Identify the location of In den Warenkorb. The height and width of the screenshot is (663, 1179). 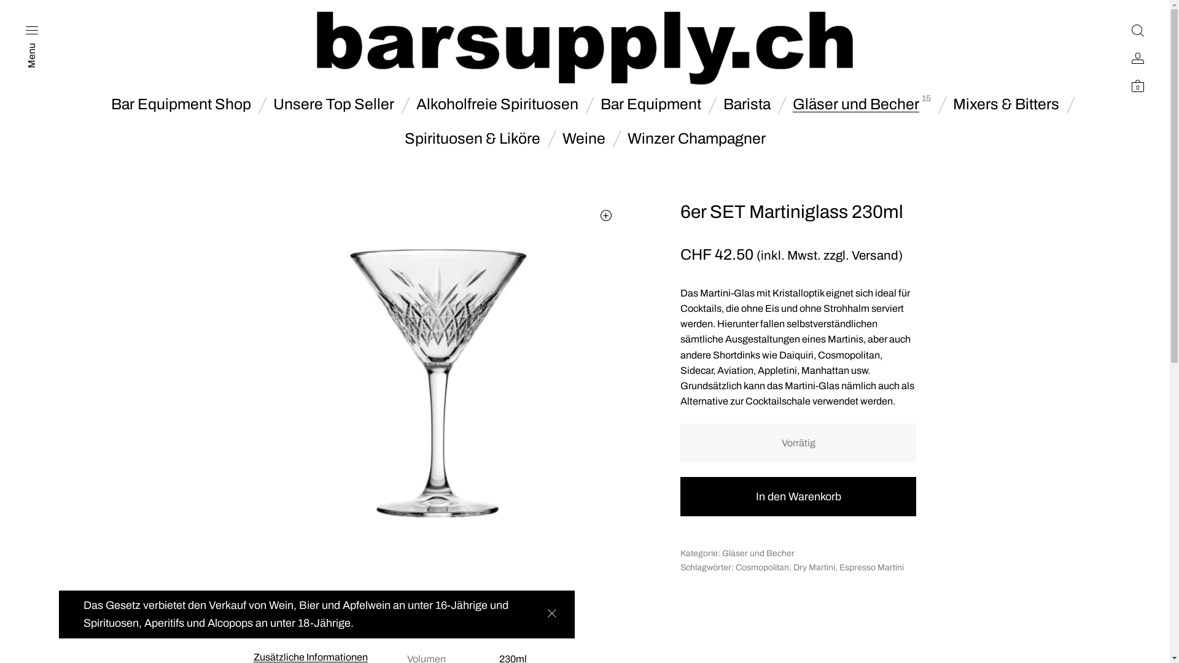
(798, 497).